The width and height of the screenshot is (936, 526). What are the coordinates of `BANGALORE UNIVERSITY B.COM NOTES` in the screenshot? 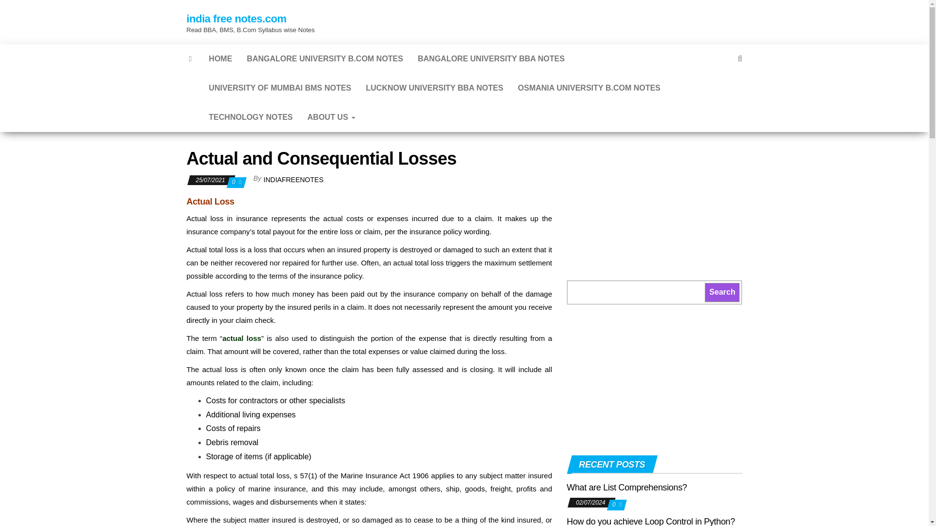 It's located at (325, 58).